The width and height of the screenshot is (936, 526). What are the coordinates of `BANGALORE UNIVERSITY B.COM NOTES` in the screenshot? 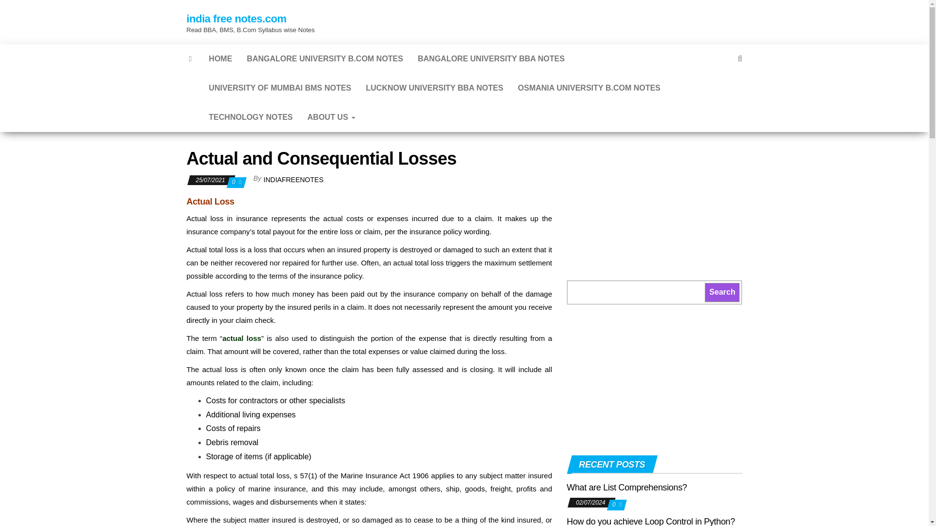 It's located at (325, 58).